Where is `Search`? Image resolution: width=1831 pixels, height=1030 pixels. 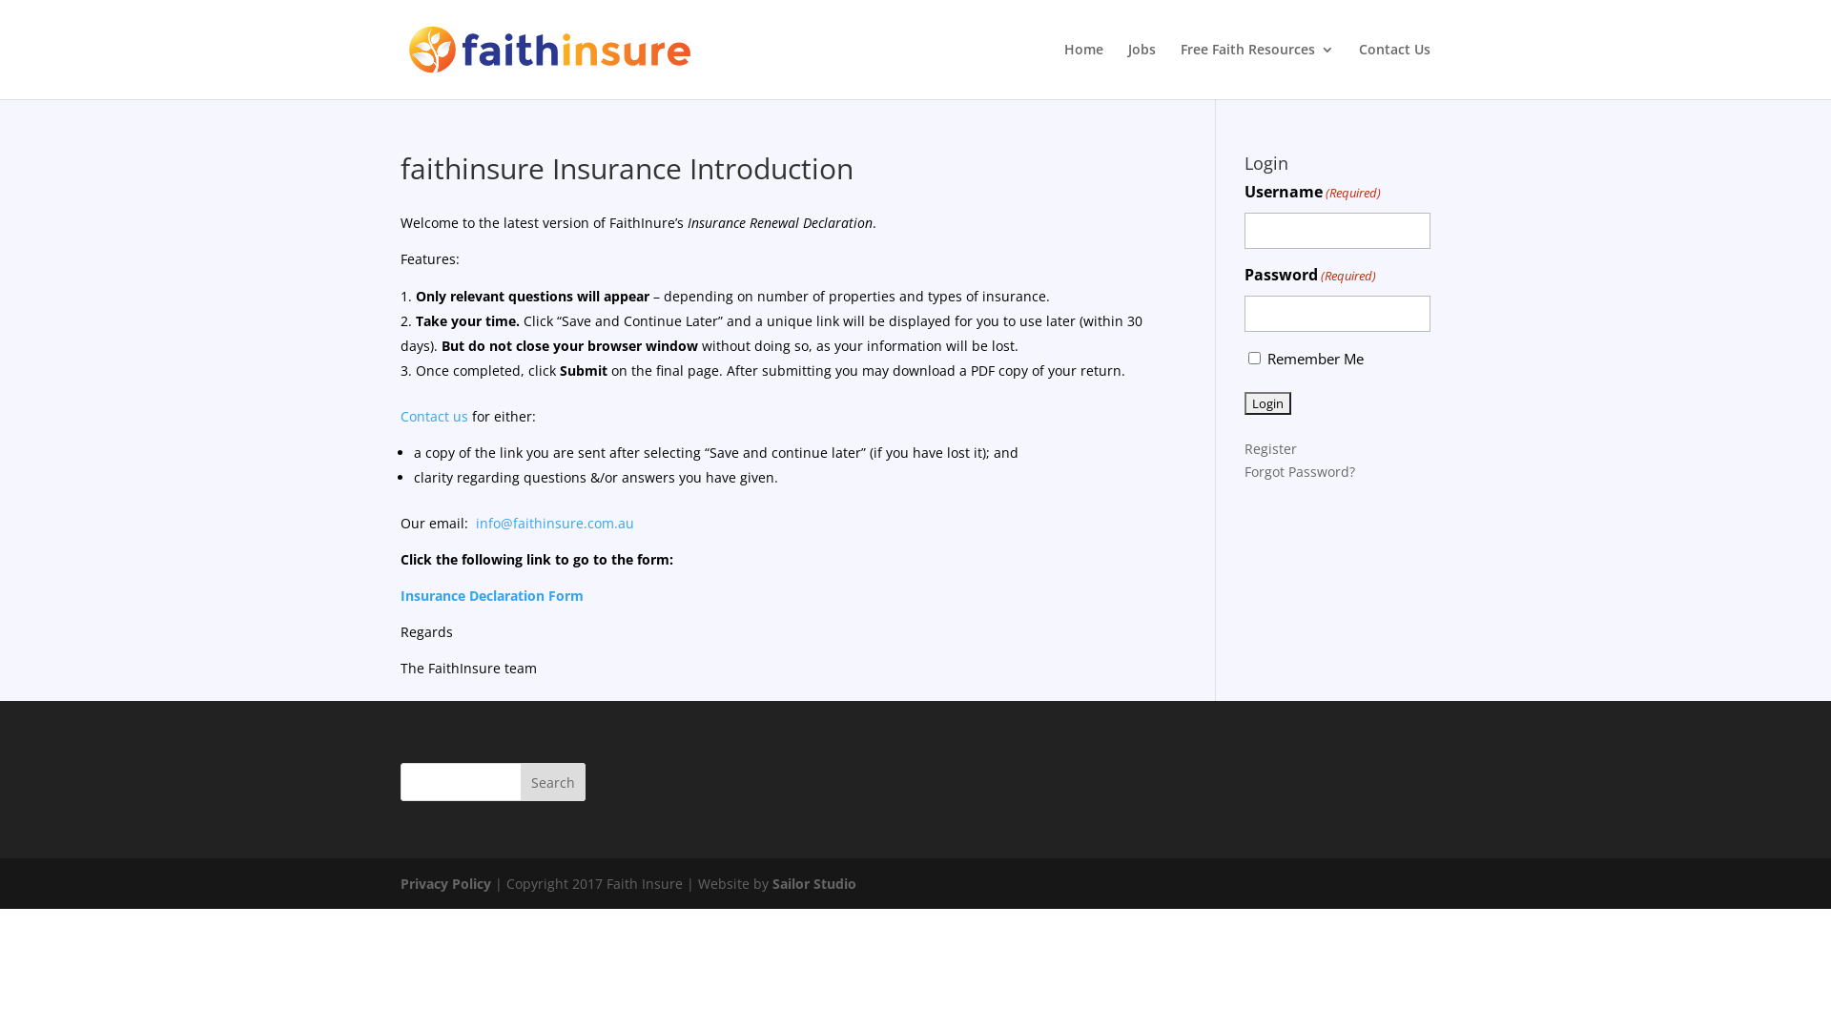 Search is located at coordinates (553, 782).